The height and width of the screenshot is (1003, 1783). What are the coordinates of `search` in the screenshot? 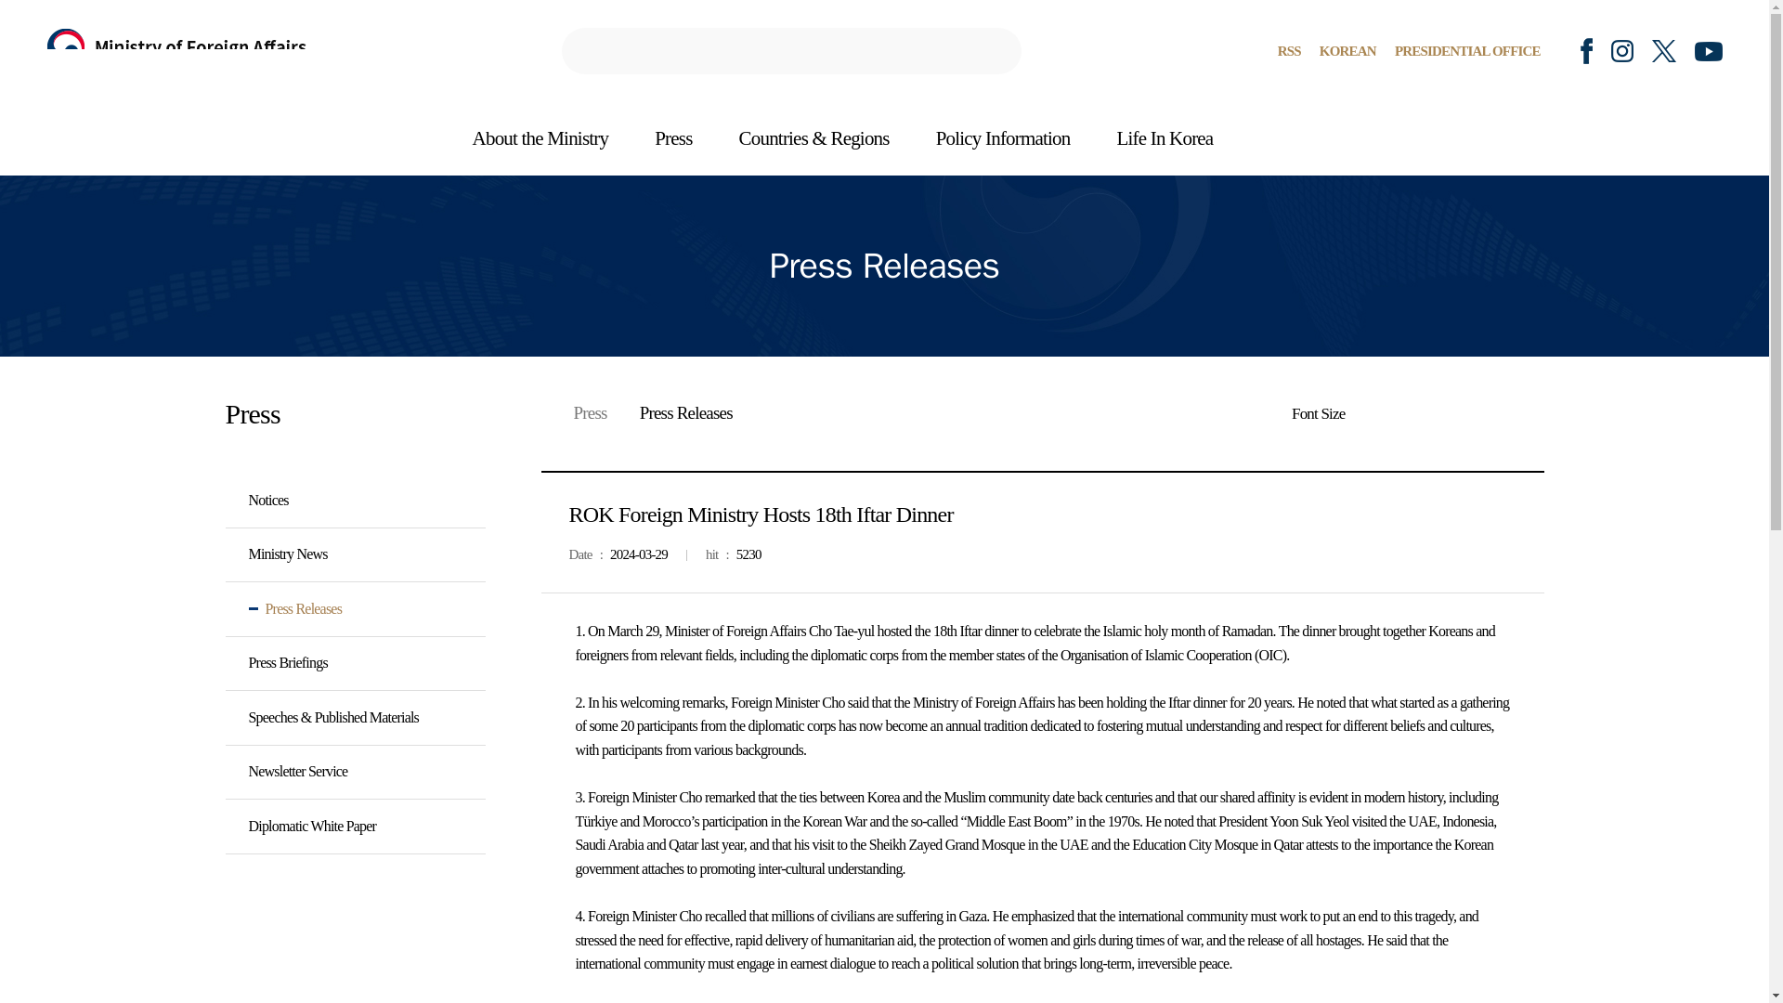 It's located at (791, 50).